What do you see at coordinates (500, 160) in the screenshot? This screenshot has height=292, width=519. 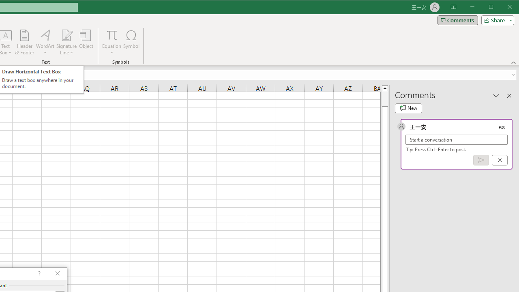 I see `Cancel` at bounding box center [500, 160].